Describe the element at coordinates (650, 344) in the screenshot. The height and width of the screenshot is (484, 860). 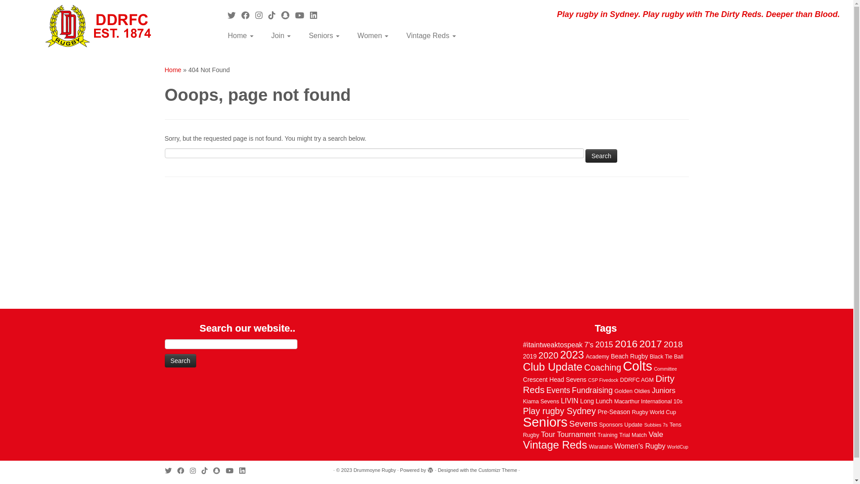
I see `2017` at that location.